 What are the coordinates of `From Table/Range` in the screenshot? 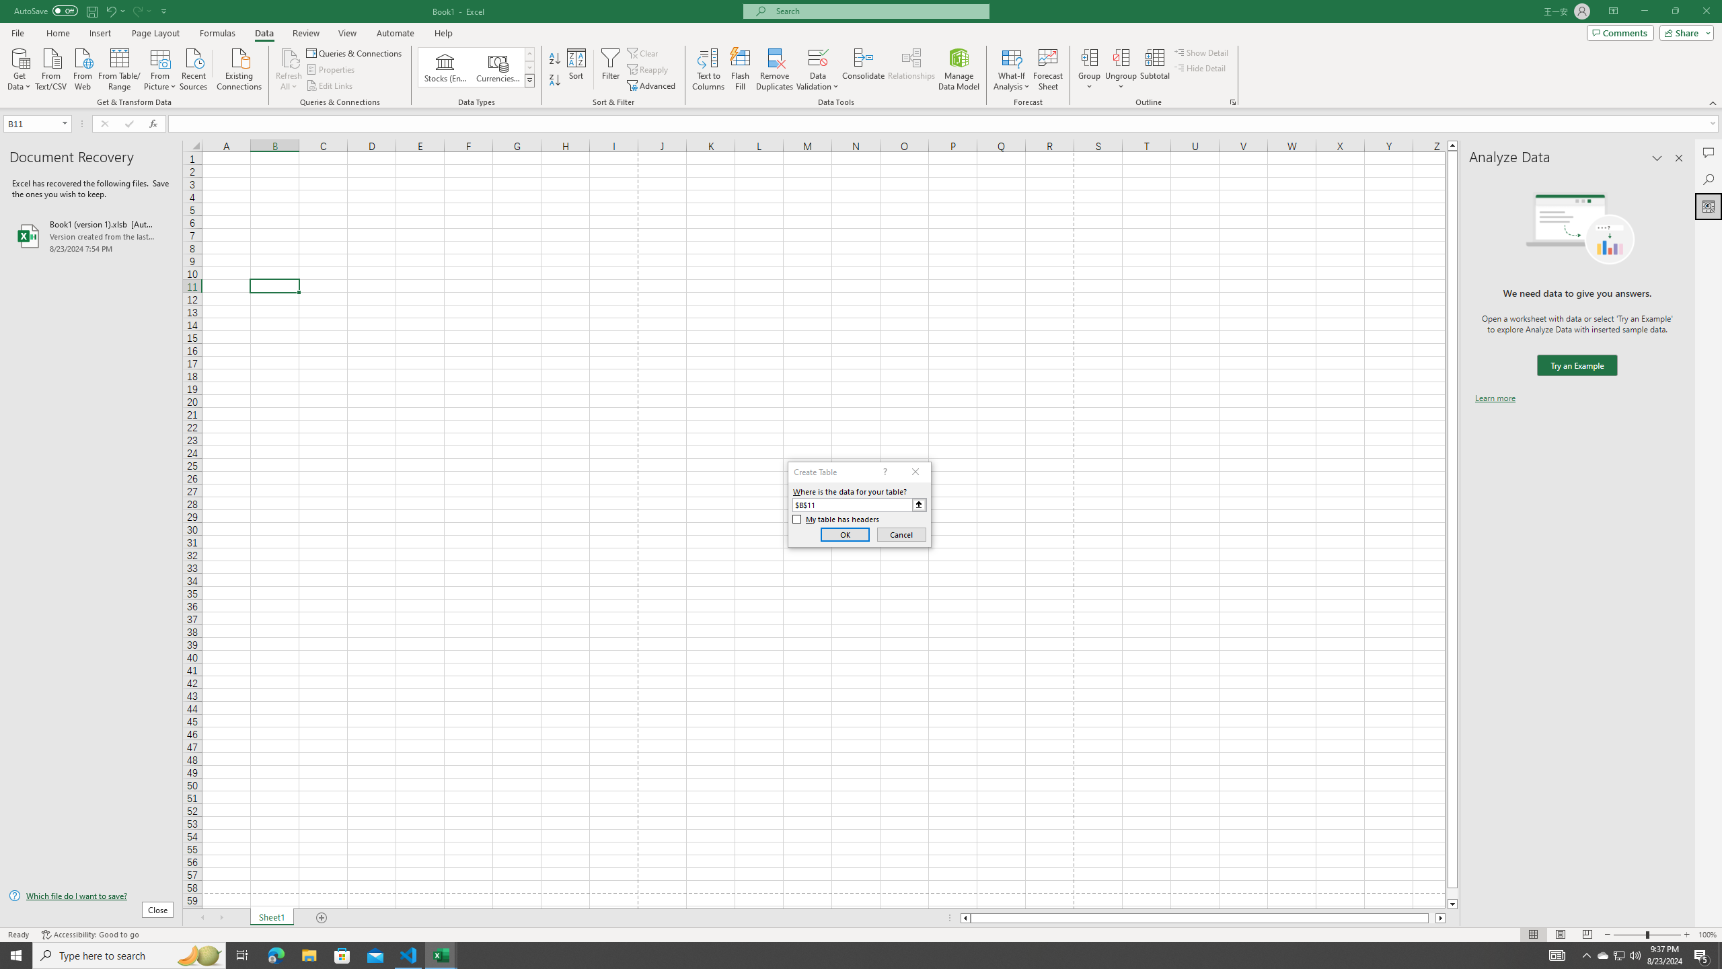 It's located at (120, 68).